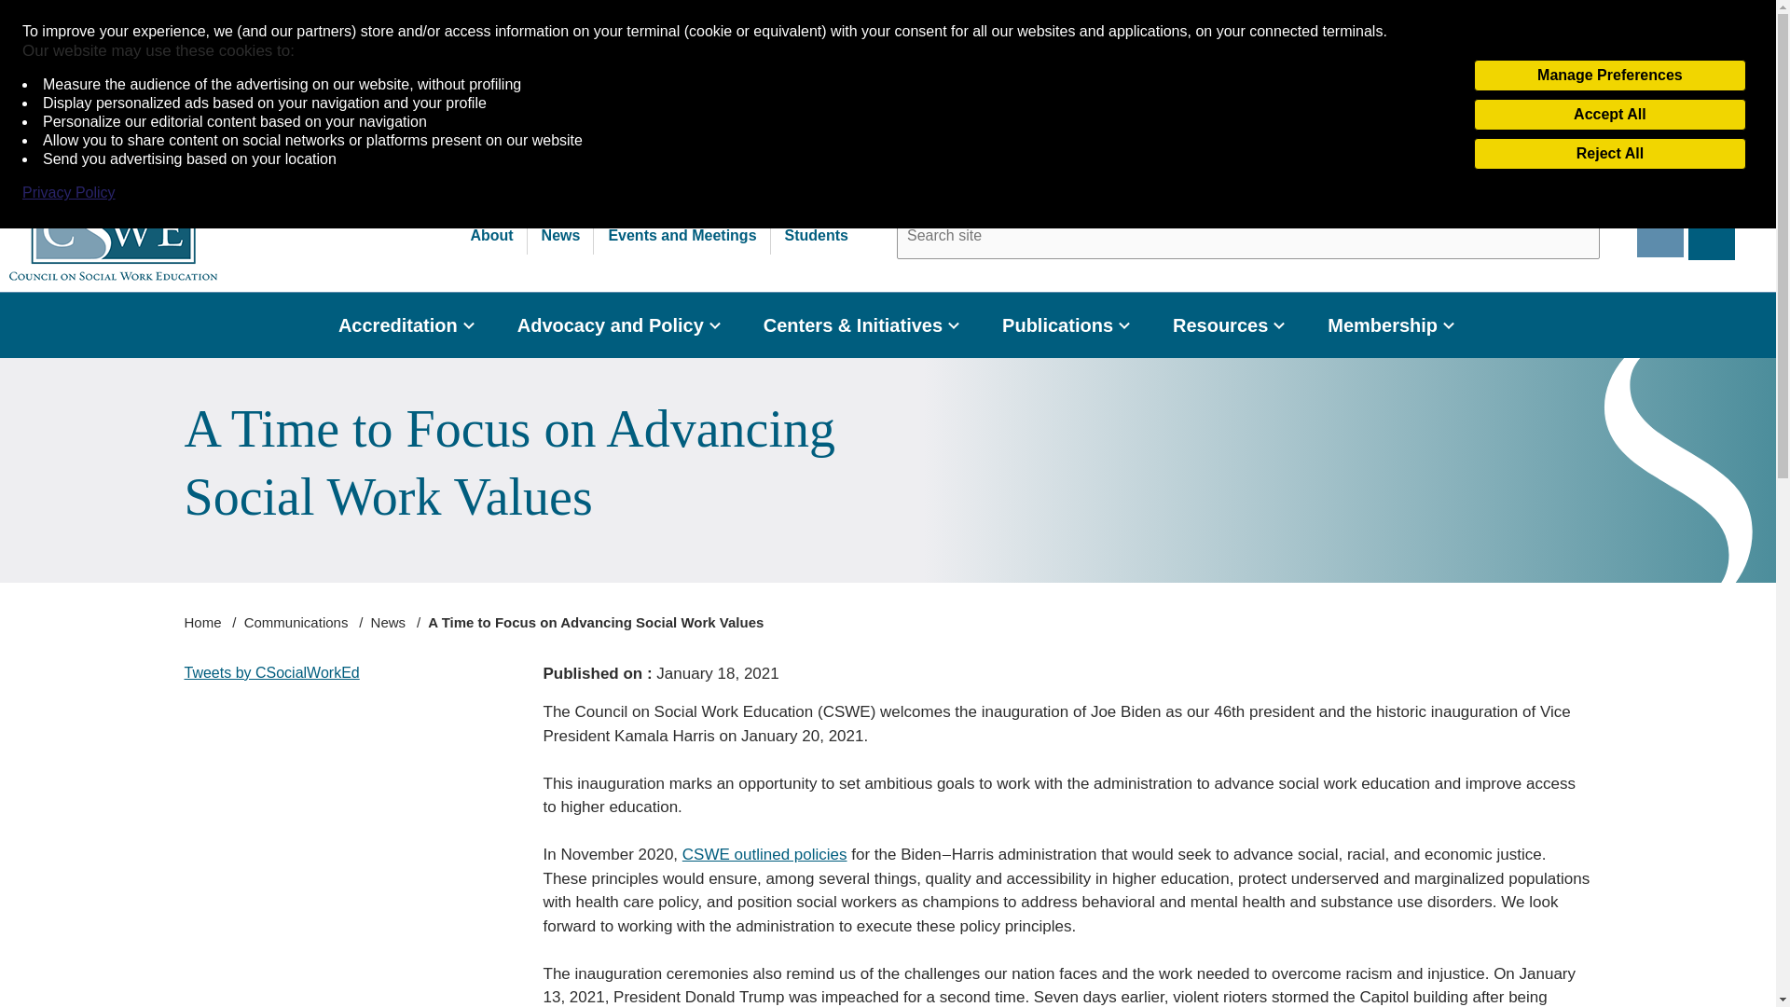  Describe the element at coordinates (1525, 93) in the screenshot. I see `MORE INFORMATION` at that location.